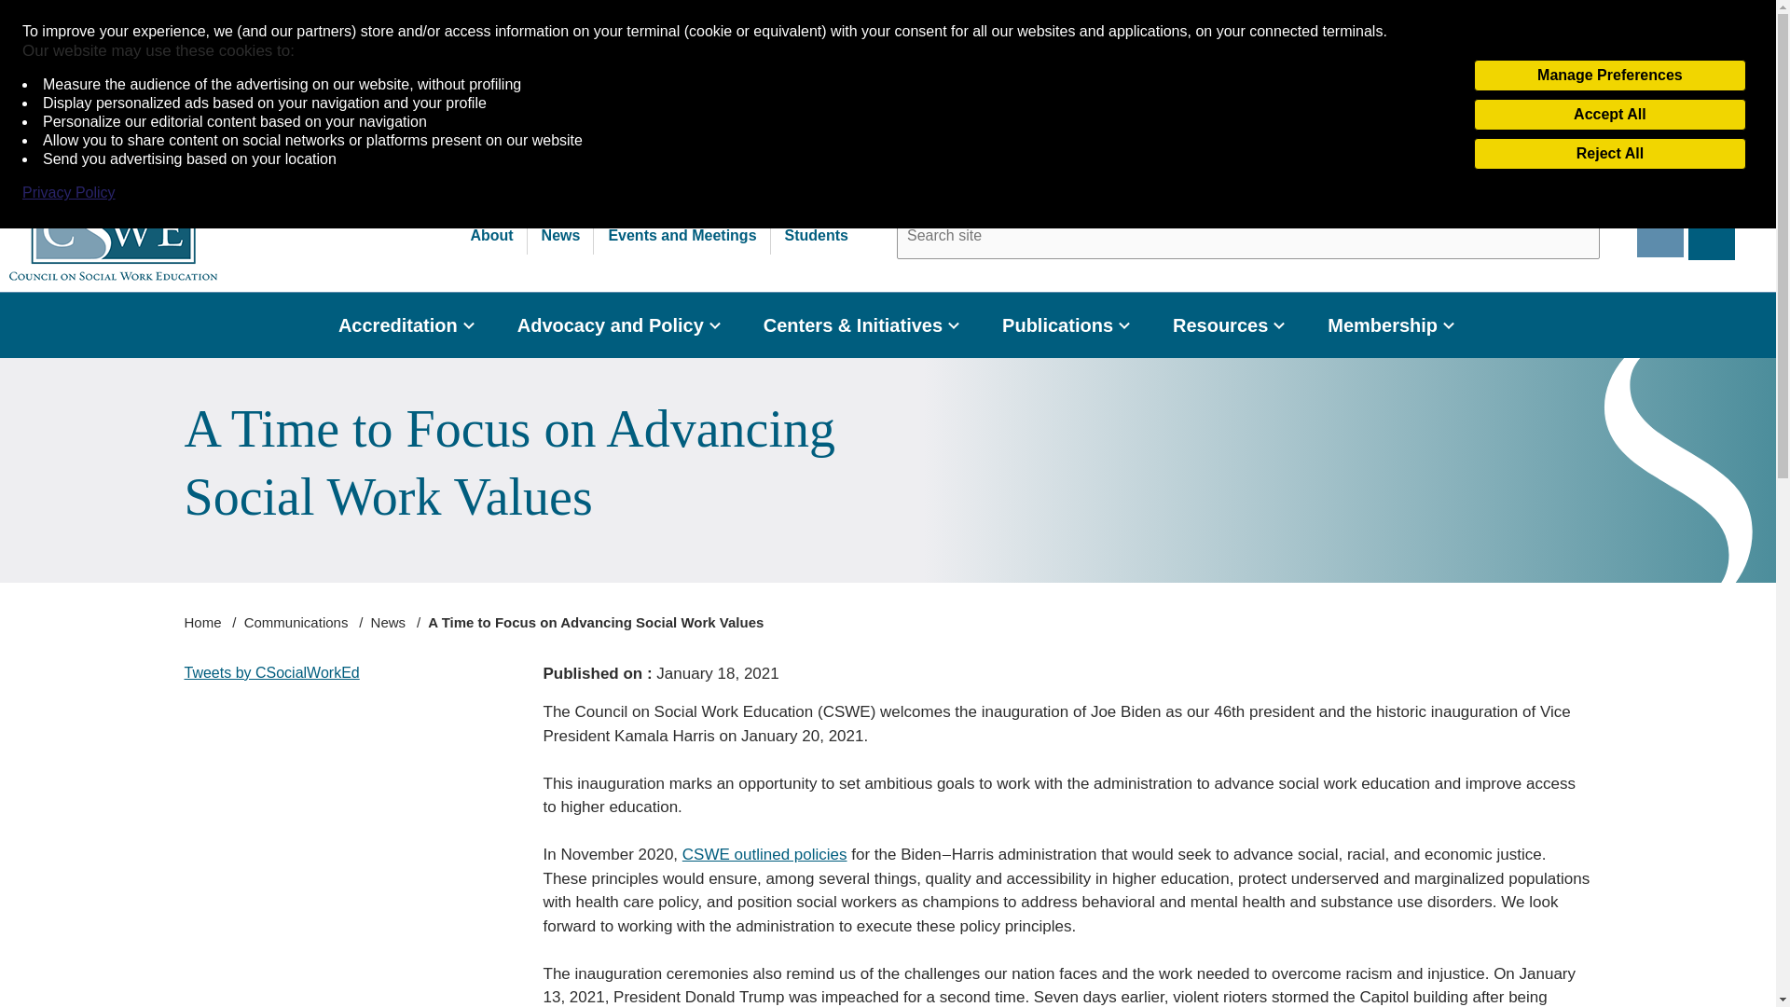  Describe the element at coordinates (1525, 93) in the screenshot. I see `MORE INFORMATION` at that location.